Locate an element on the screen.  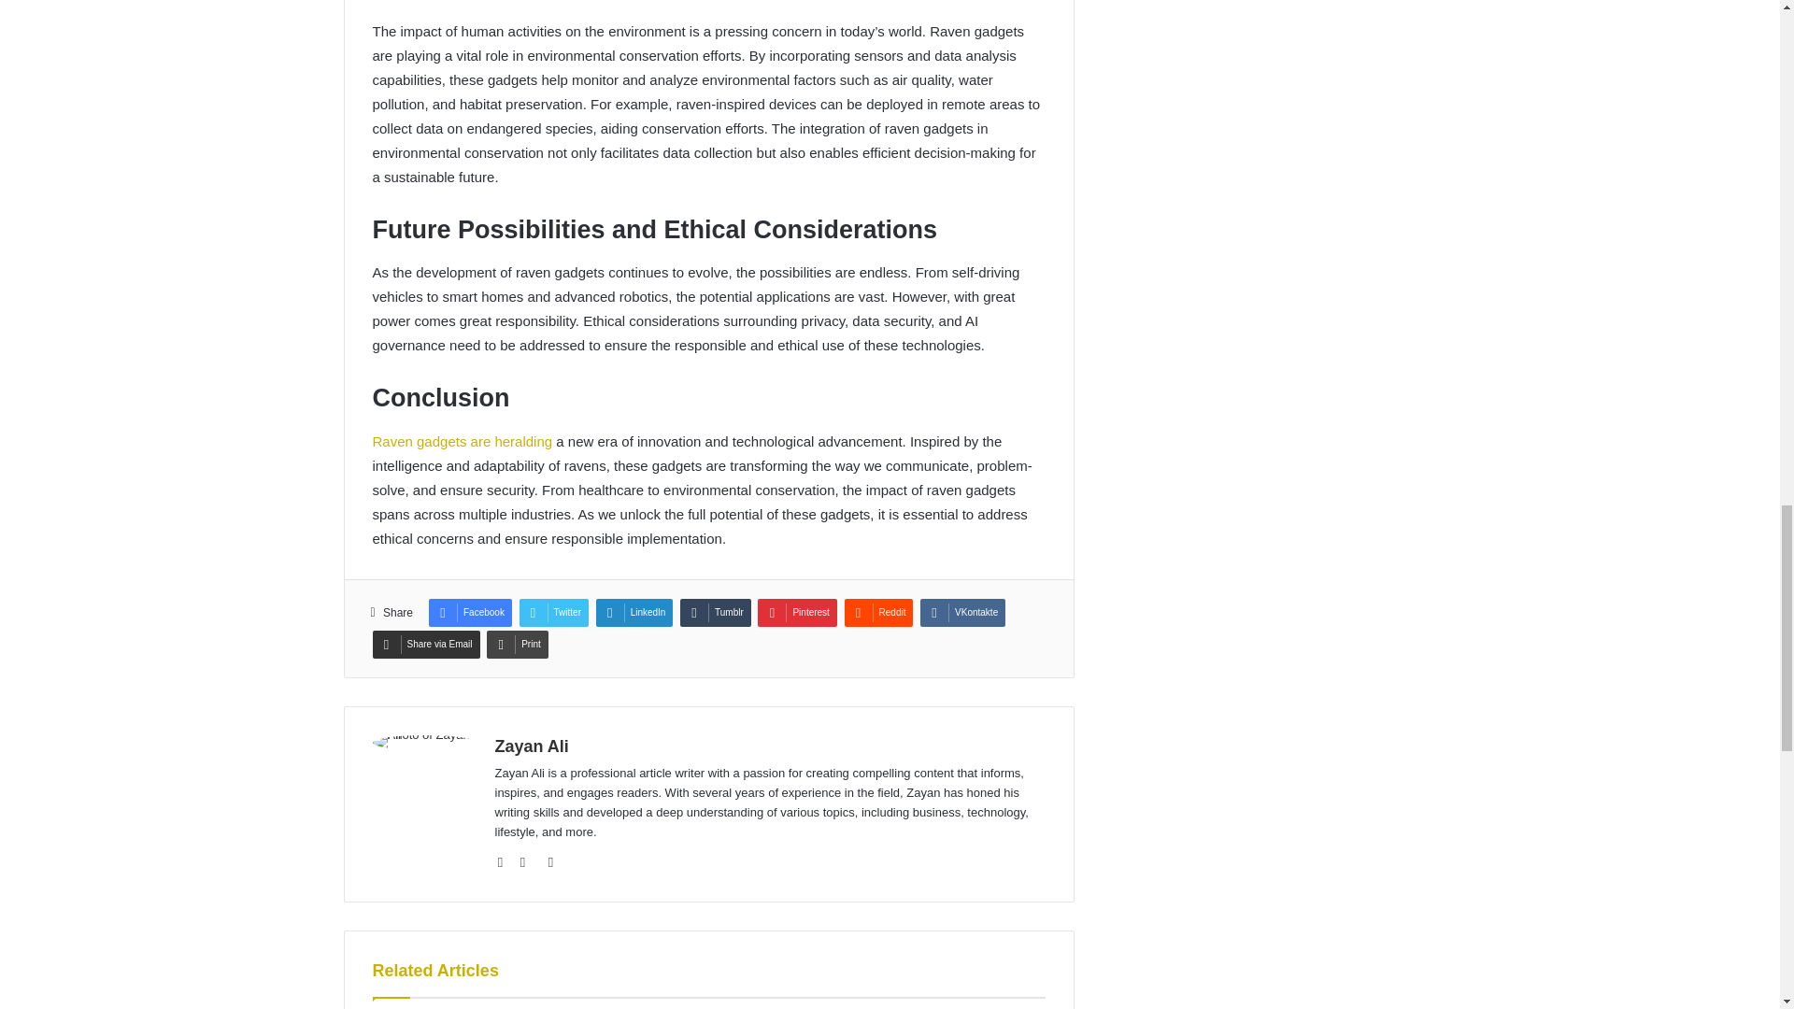
Facebook is located at coordinates (469, 613).